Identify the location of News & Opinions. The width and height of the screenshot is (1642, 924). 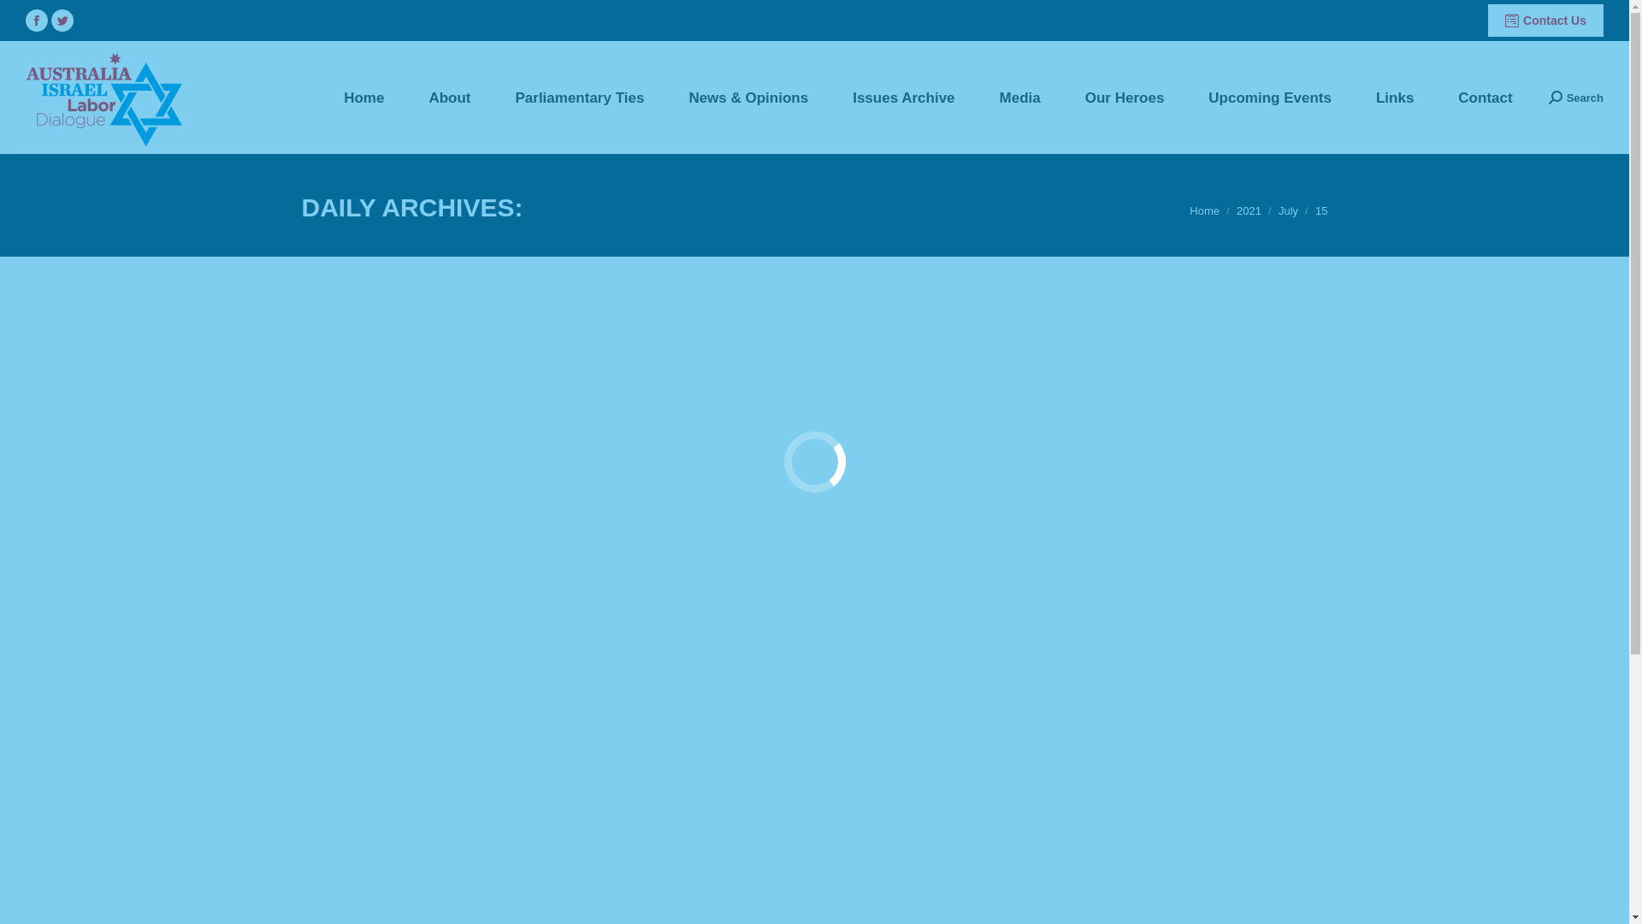
(748, 98).